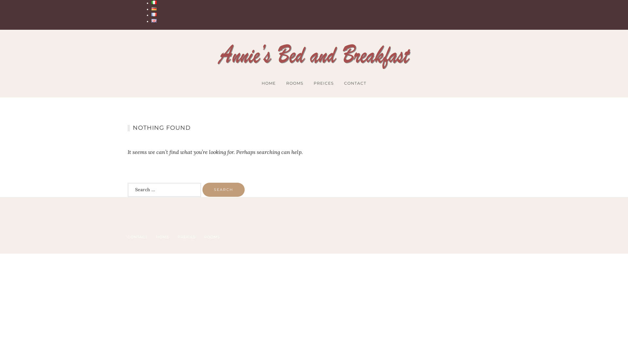 Image resolution: width=628 pixels, height=353 pixels. What do you see at coordinates (186, 237) in the screenshot?
I see `PREICES` at bounding box center [186, 237].